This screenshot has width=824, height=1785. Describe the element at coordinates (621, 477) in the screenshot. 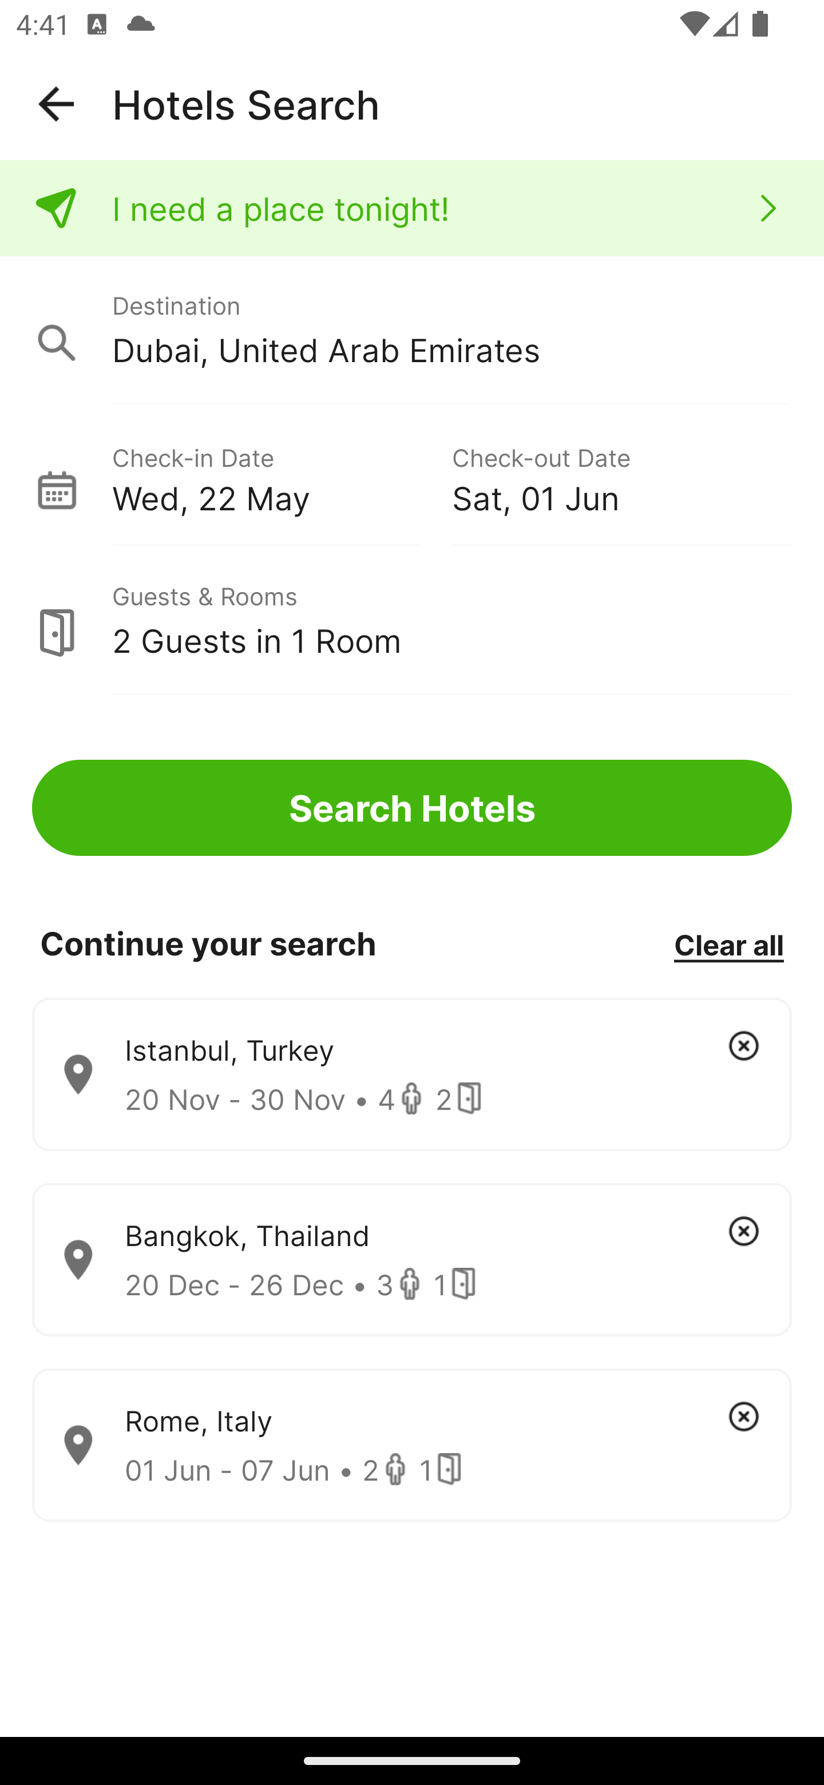

I see `Check-out Date Sat, 01 Jun` at that location.